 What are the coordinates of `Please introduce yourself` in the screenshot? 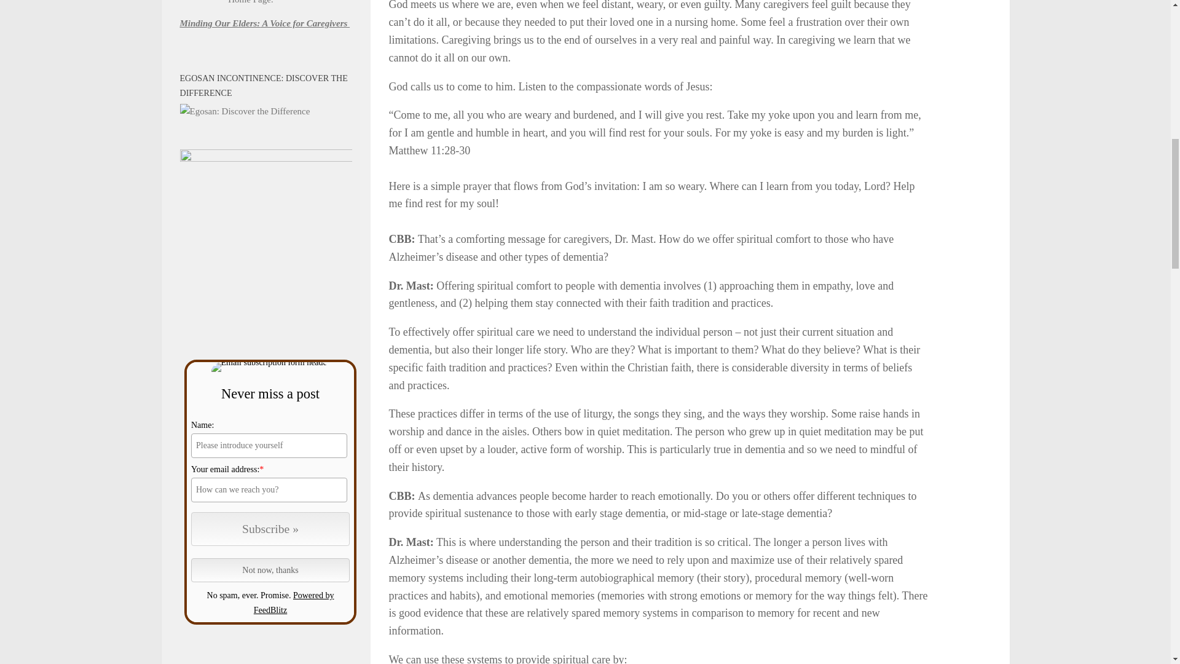 It's located at (269, 446).